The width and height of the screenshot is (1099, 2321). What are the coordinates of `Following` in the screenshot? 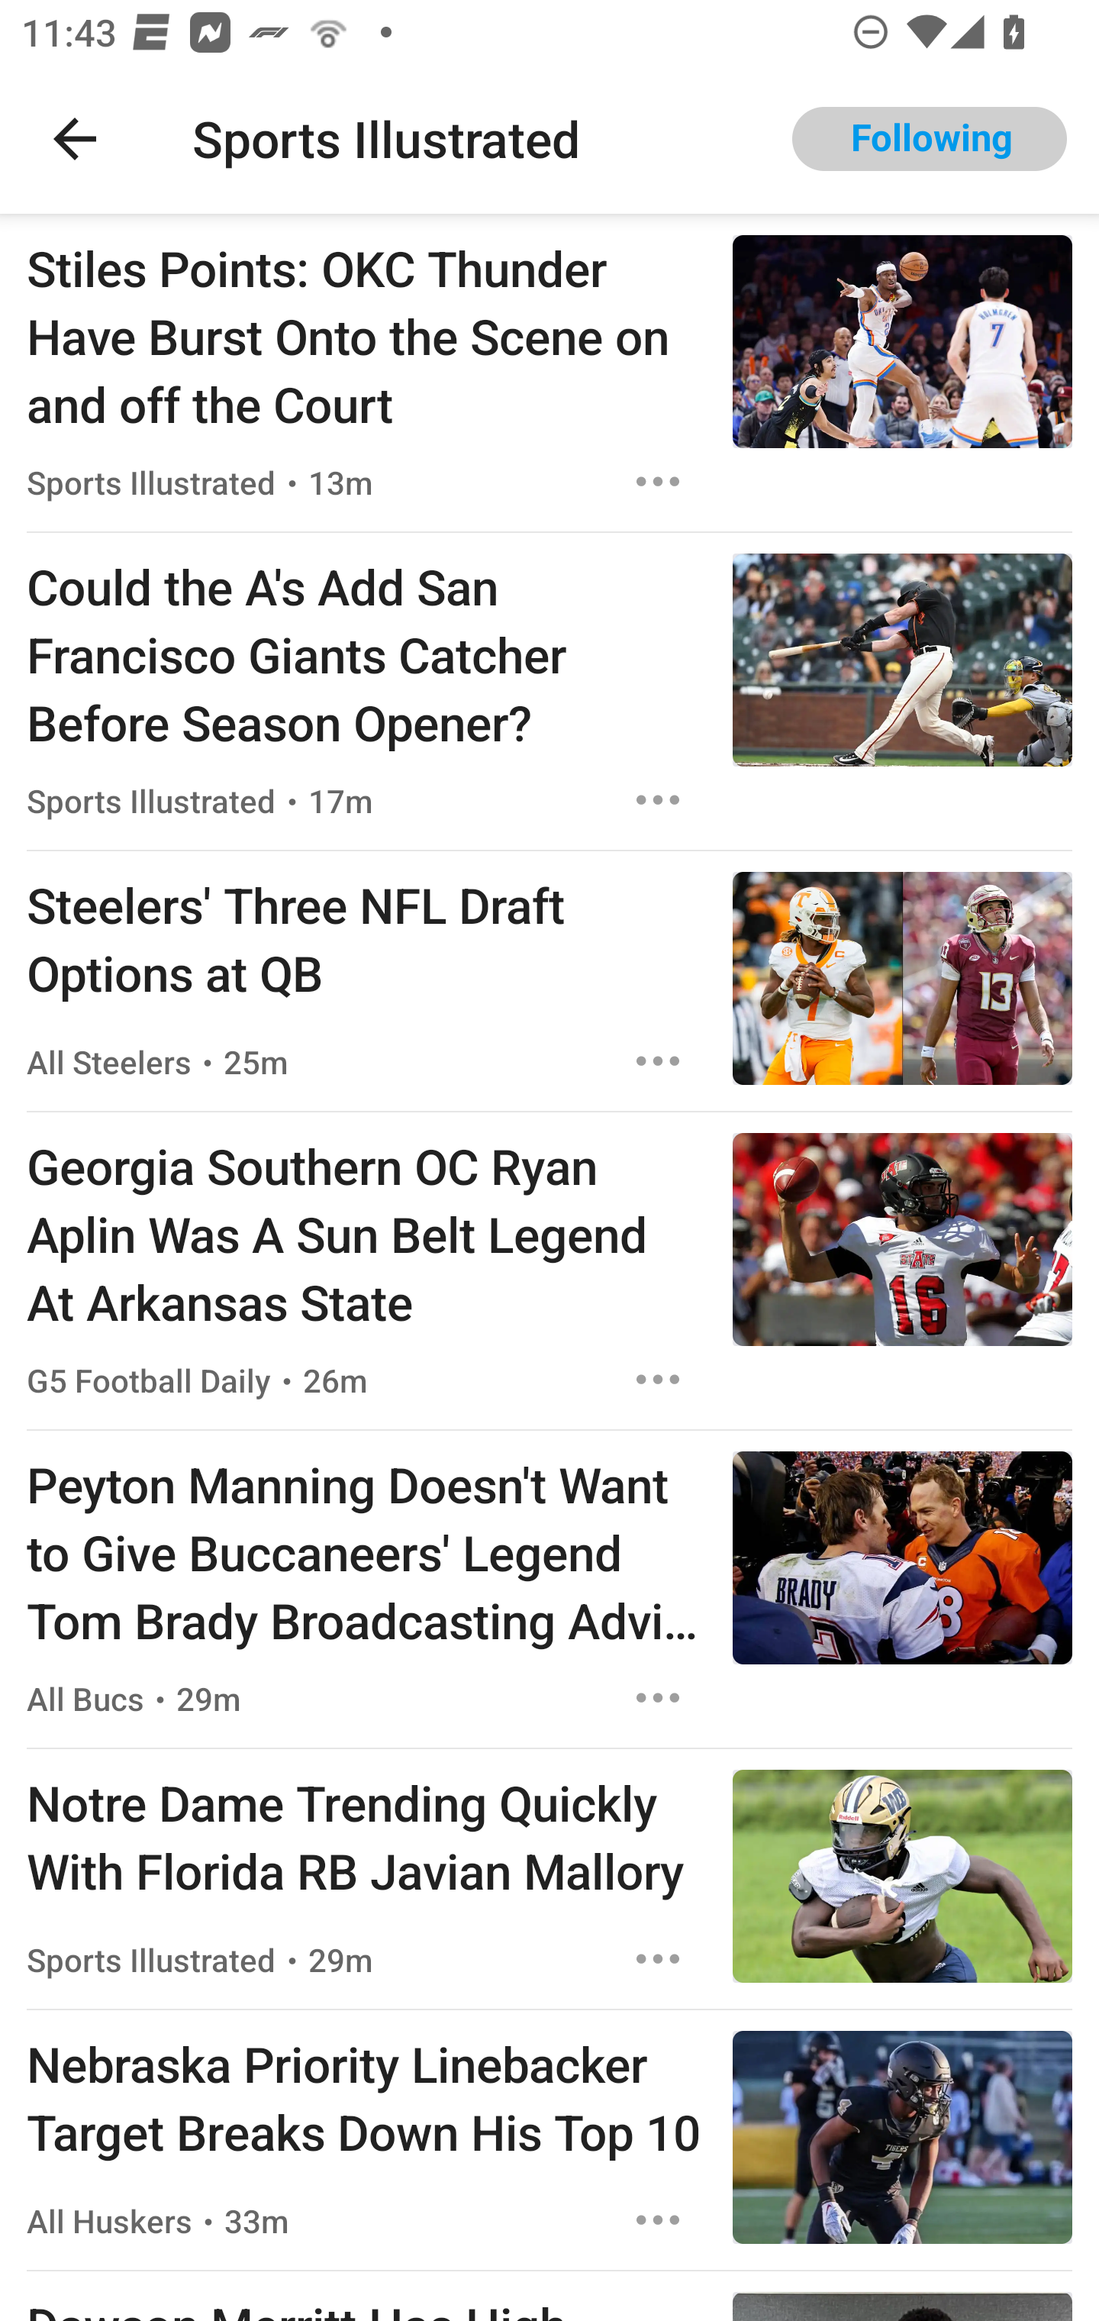 It's located at (930, 139).